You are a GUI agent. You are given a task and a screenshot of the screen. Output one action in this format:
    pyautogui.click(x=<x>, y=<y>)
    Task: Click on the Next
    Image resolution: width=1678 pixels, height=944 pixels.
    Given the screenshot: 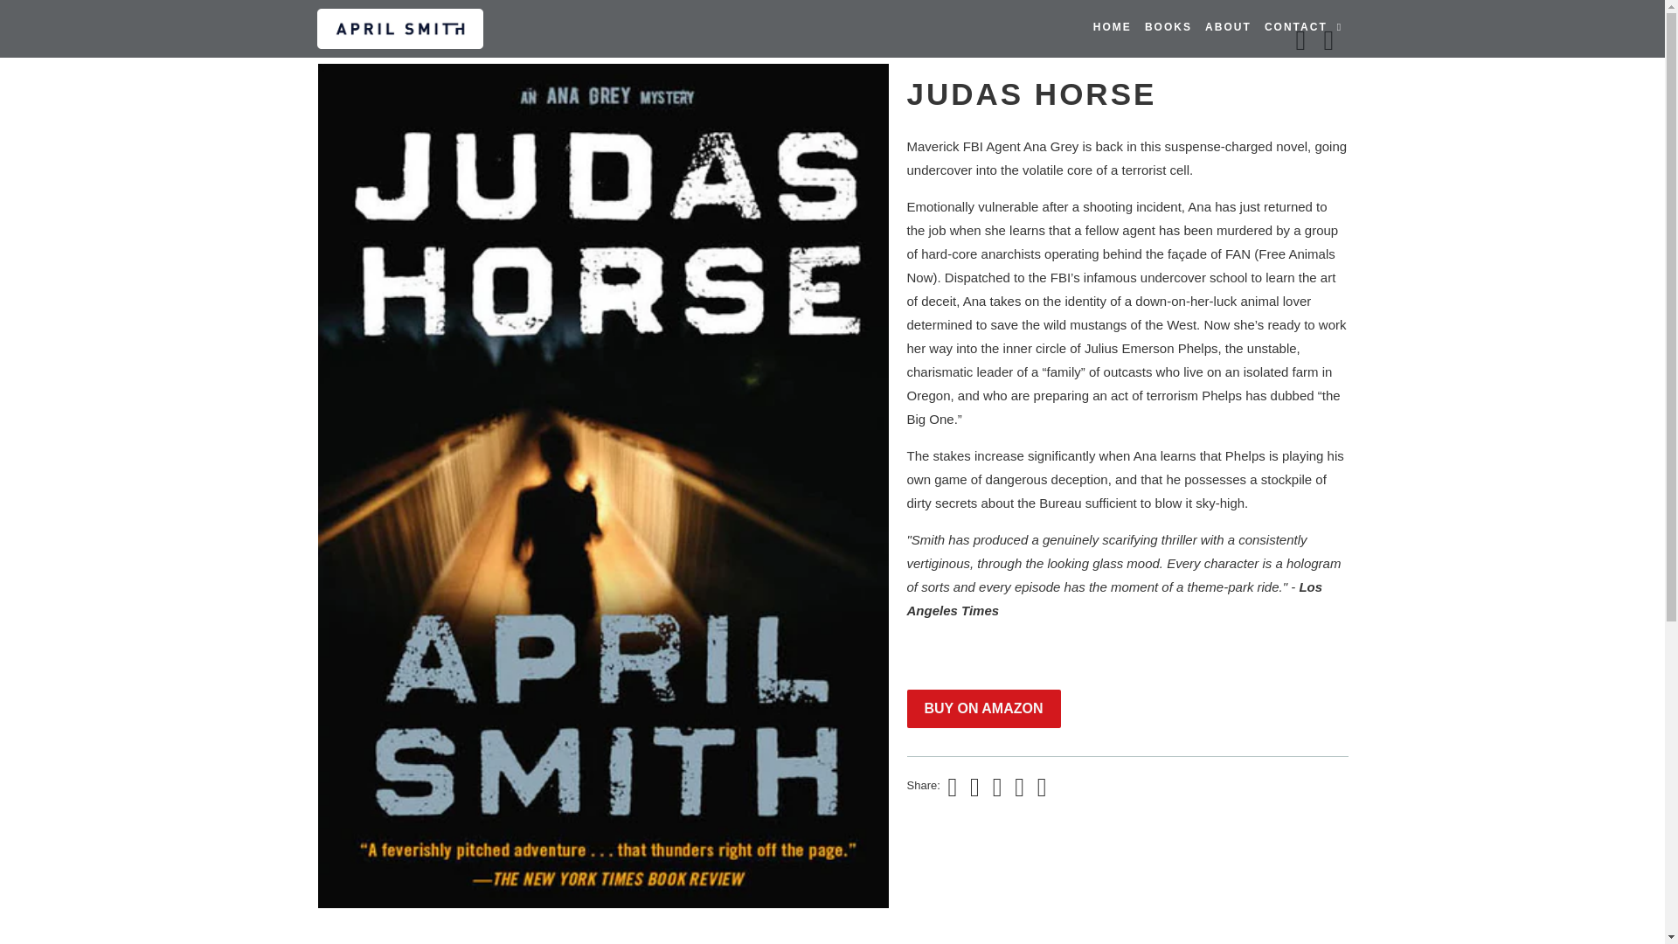 What is the action you would take?
    pyautogui.click(x=1331, y=40)
    